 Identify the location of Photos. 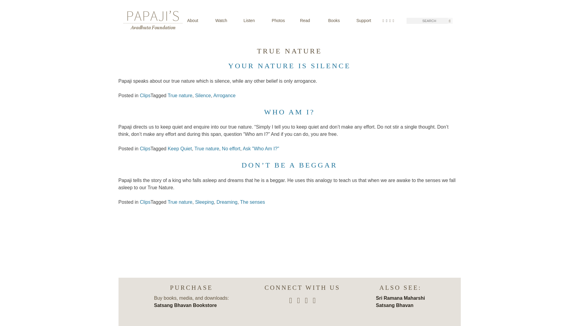
(282, 21).